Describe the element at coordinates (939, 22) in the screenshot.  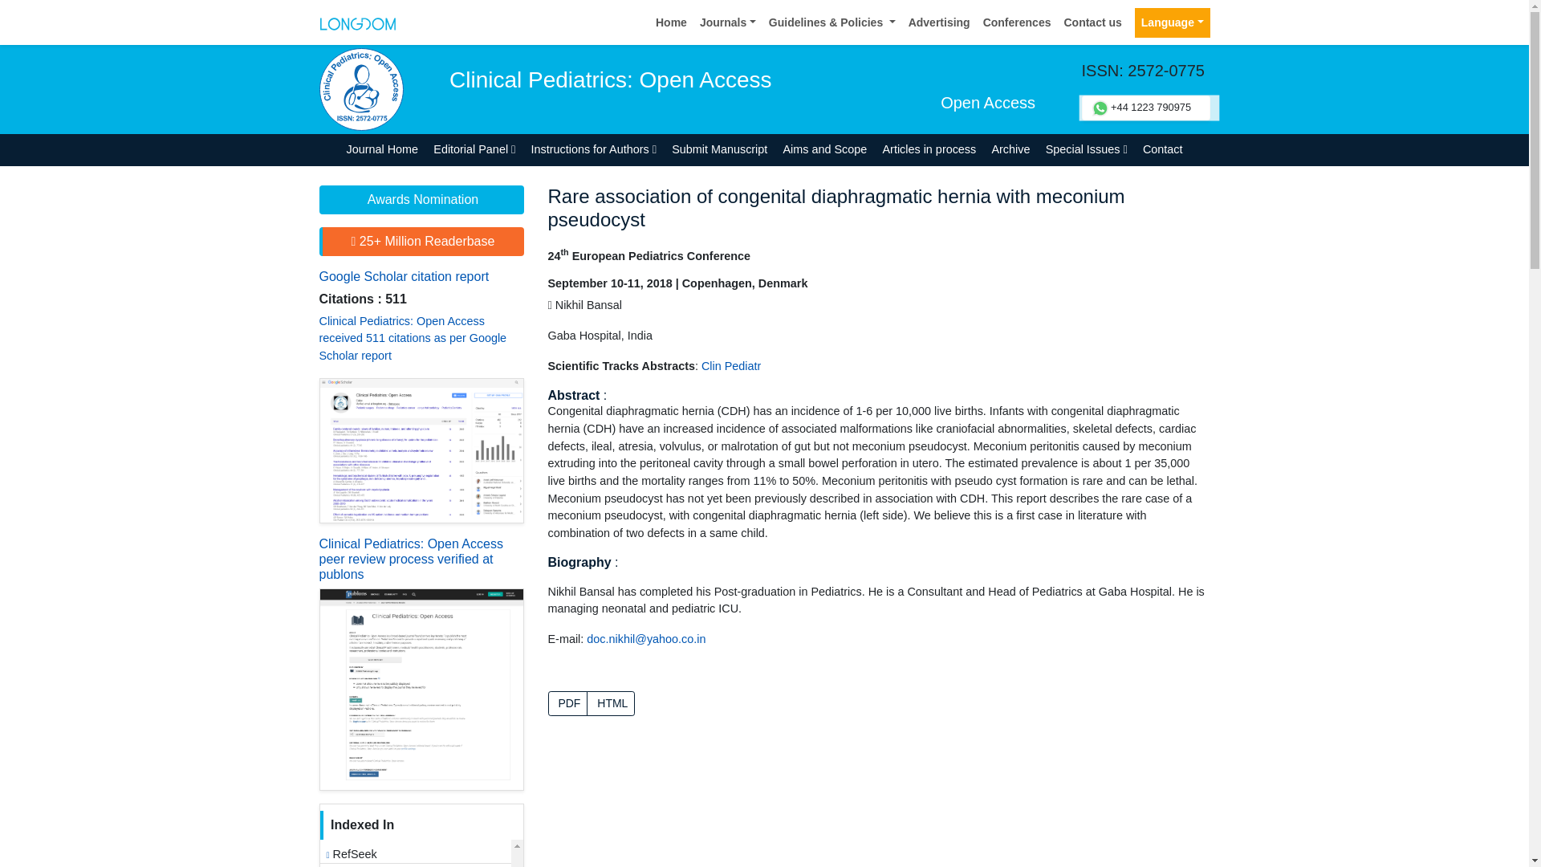
I see `Advertising` at that location.